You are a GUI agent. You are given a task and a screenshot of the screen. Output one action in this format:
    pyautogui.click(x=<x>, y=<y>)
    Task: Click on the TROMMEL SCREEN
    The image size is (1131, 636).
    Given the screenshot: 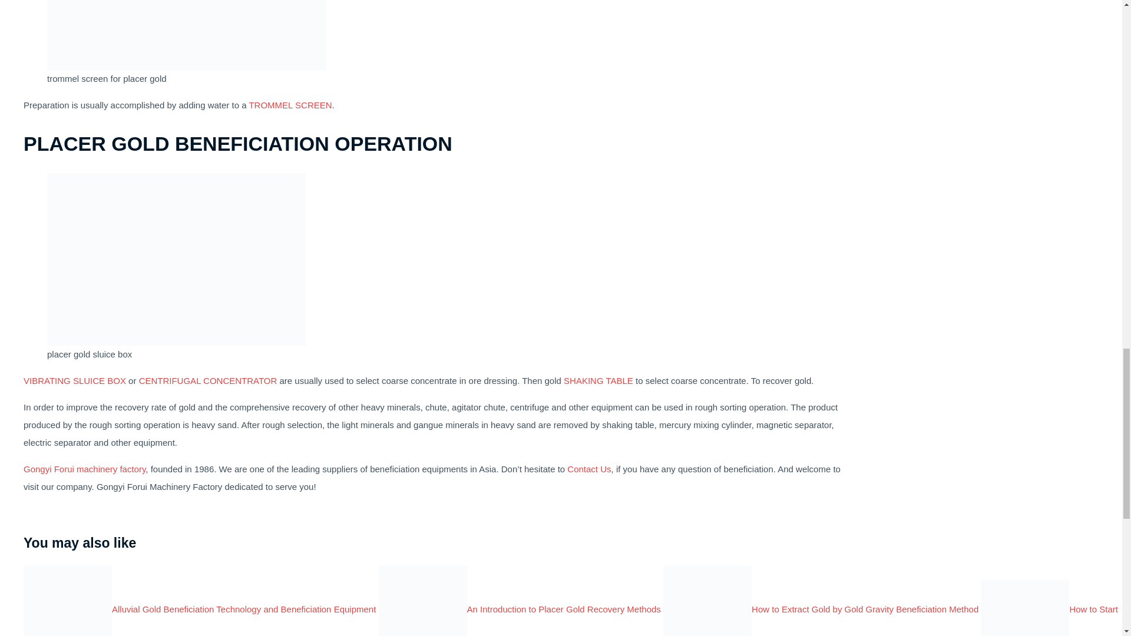 What is the action you would take?
    pyautogui.click(x=290, y=105)
    